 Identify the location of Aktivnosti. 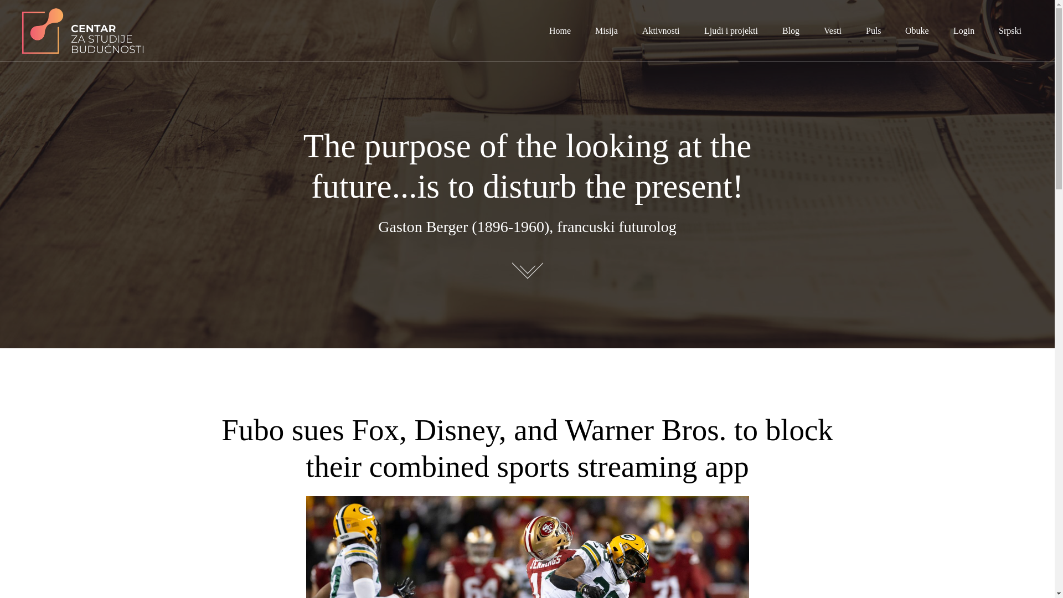
(661, 30).